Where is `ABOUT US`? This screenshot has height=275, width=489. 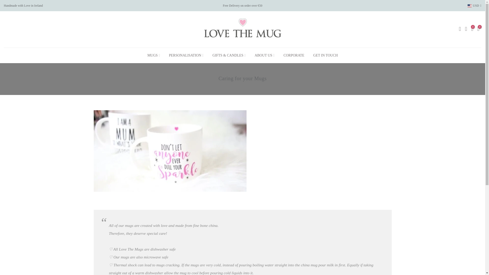
ABOUT US is located at coordinates (264, 56).